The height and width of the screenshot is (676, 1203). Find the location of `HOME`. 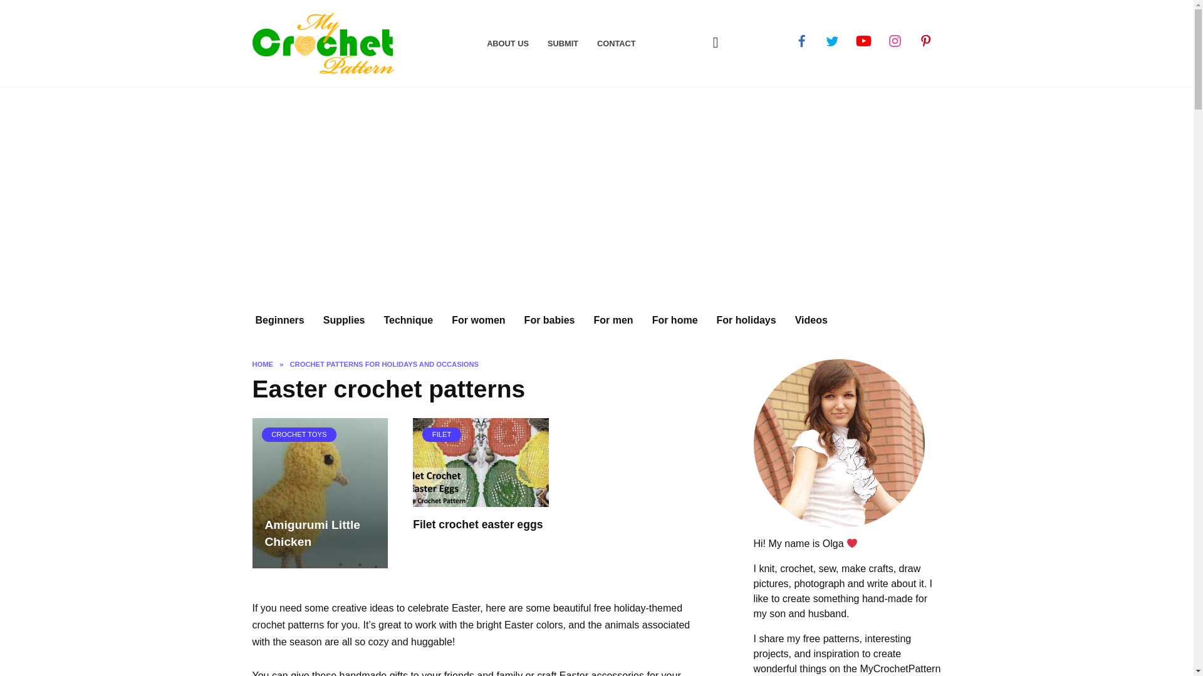

HOME is located at coordinates (262, 364).